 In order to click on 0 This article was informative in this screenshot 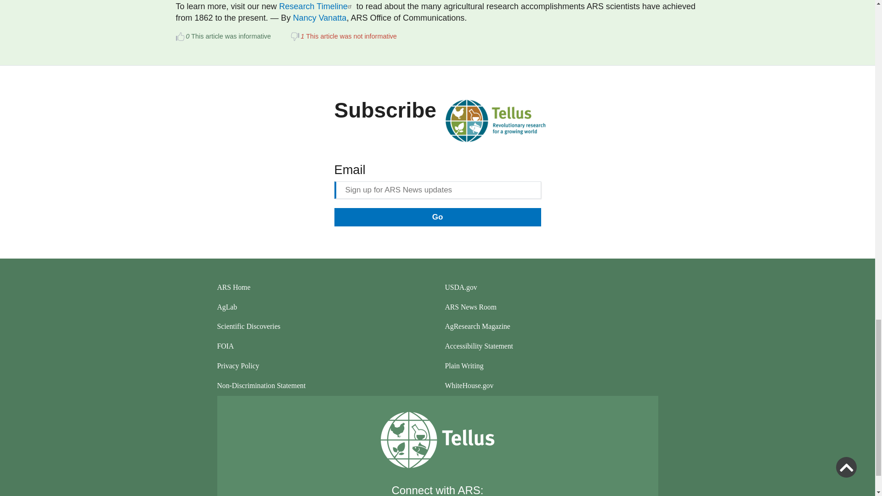, I will do `click(180, 37)`.